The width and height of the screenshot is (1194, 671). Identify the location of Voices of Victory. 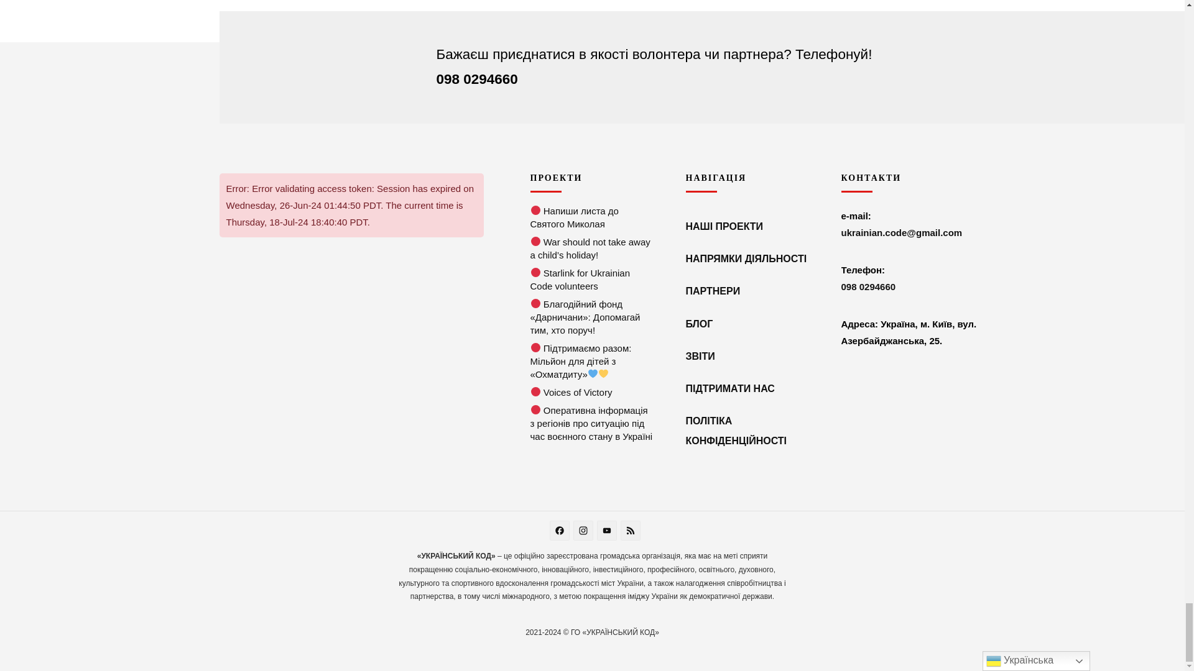
(536, 393).